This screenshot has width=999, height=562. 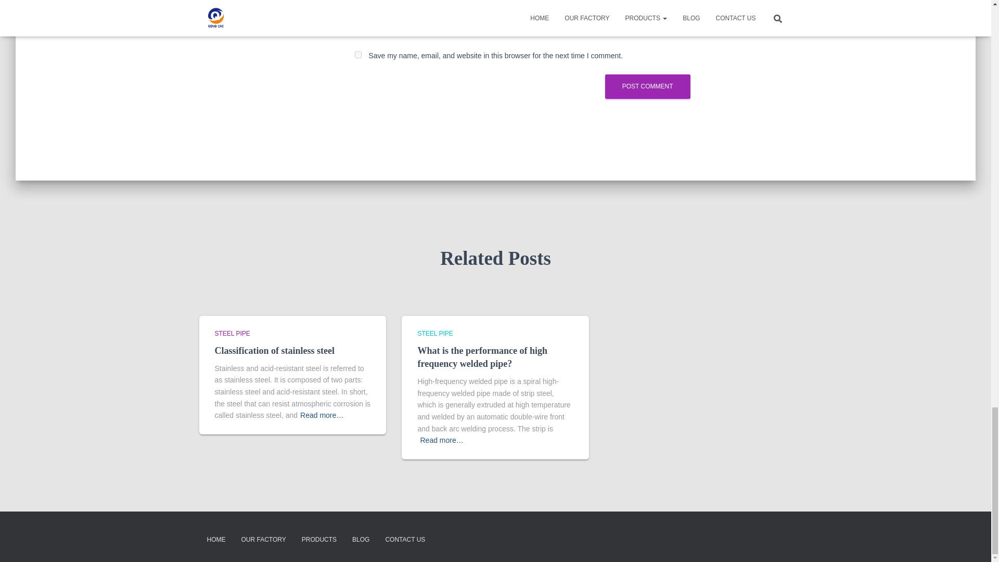 What do you see at coordinates (361, 540) in the screenshot?
I see `BLOG` at bounding box center [361, 540].